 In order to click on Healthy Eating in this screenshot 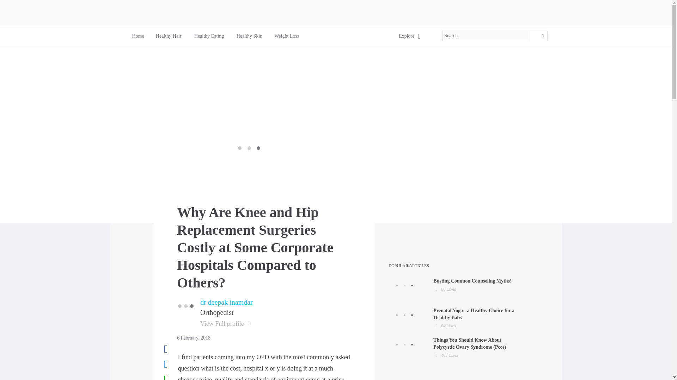, I will do `click(209, 36)`.